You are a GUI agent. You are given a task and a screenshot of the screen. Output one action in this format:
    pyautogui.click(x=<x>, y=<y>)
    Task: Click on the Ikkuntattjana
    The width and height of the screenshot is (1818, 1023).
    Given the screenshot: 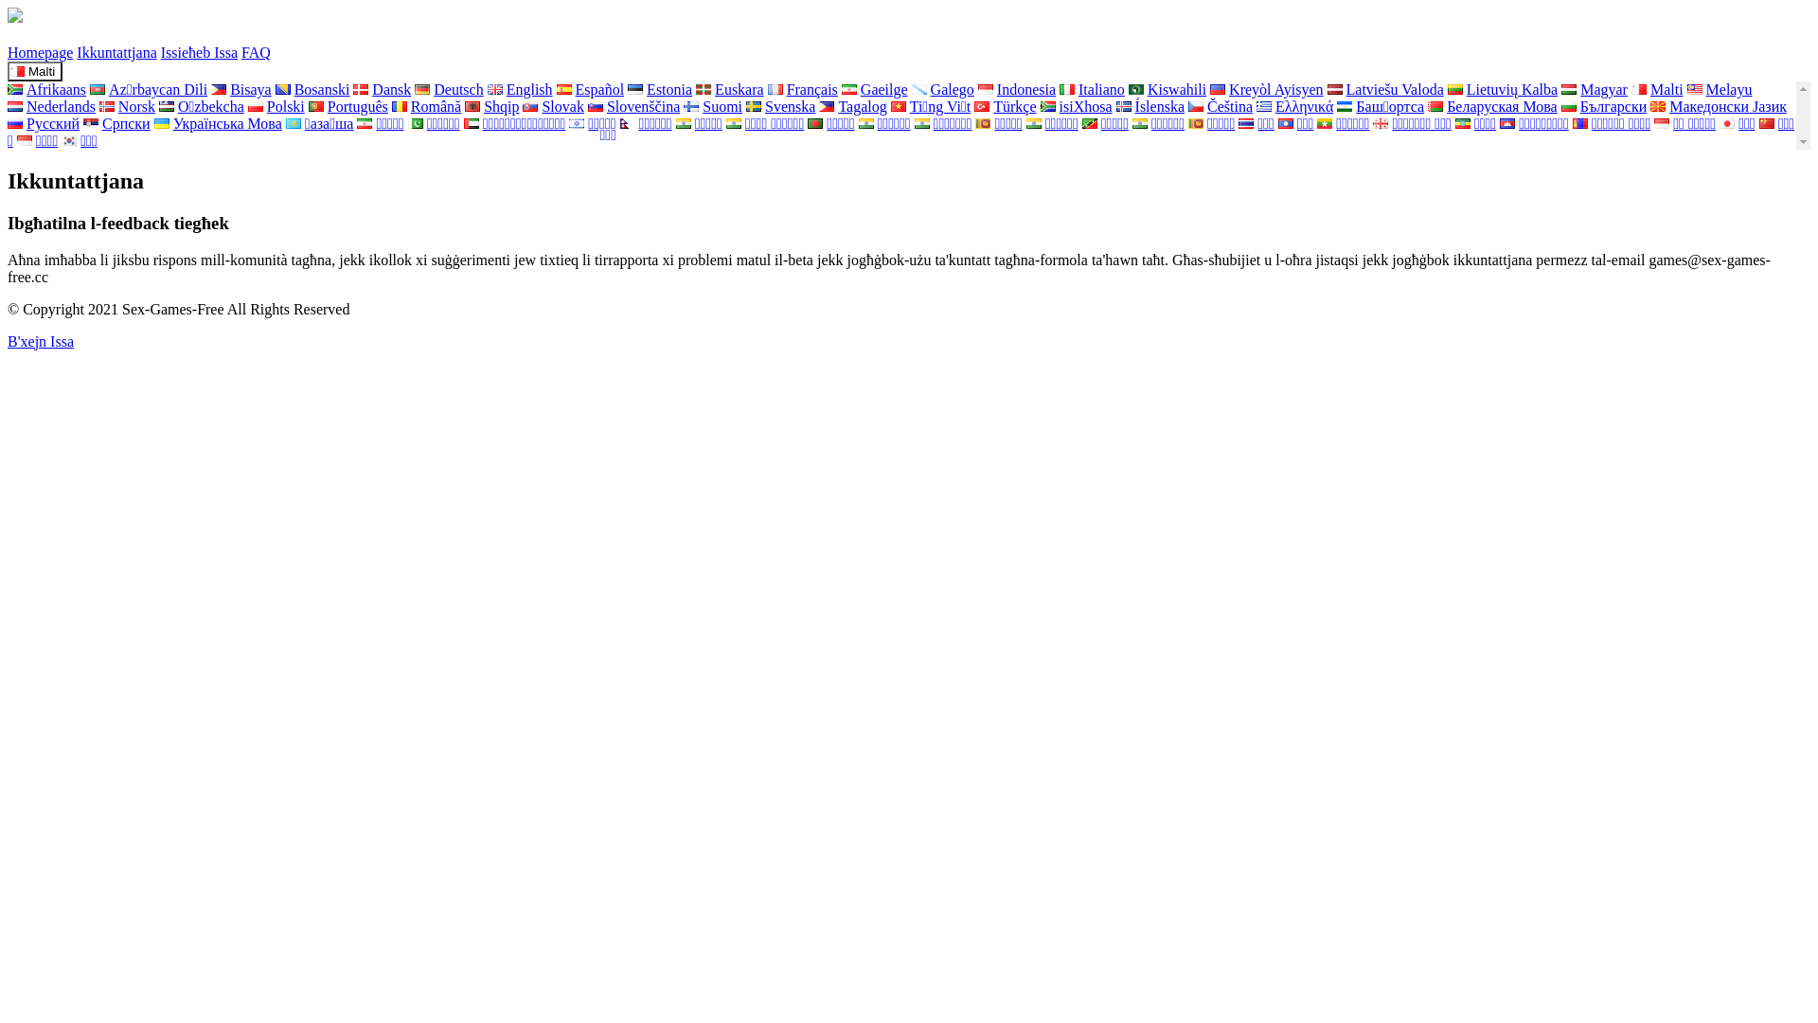 What is the action you would take?
    pyautogui.click(x=116, y=53)
    